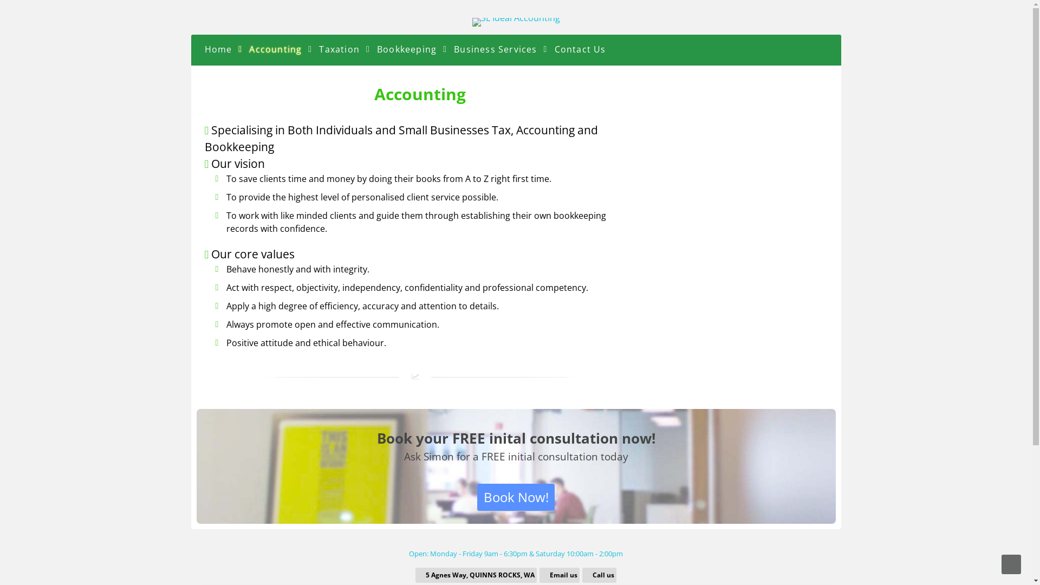  Describe the element at coordinates (218, 49) in the screenshot. I see `Home` at that location.